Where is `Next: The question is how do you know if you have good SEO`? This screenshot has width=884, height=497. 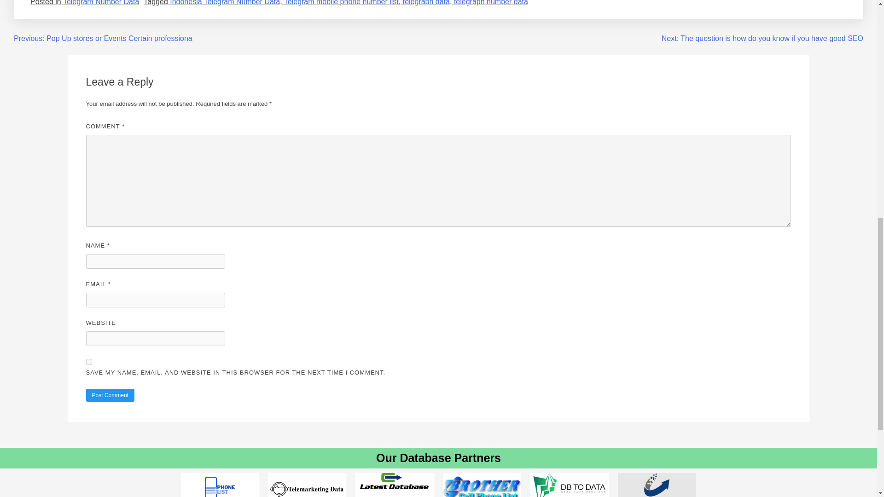
Next: The question is how do you know if you have good SEO is located at coordinates (762, 38).